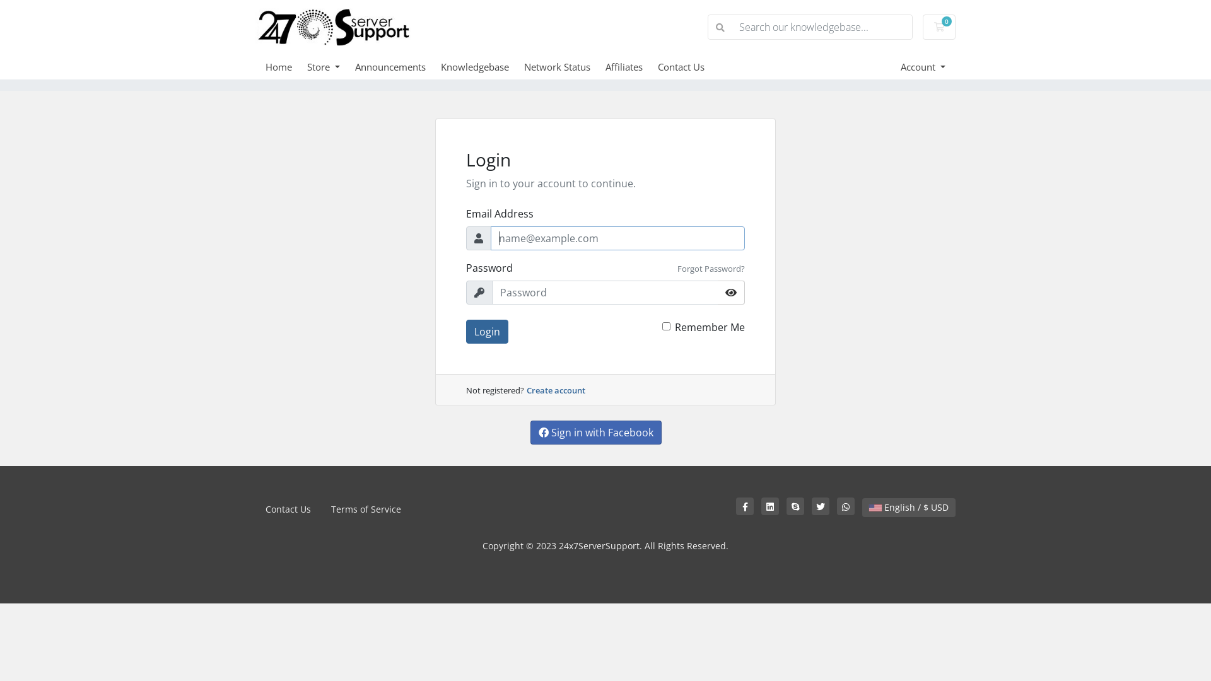  I want to click on 0
Shopping Cart, so click(939, 27).